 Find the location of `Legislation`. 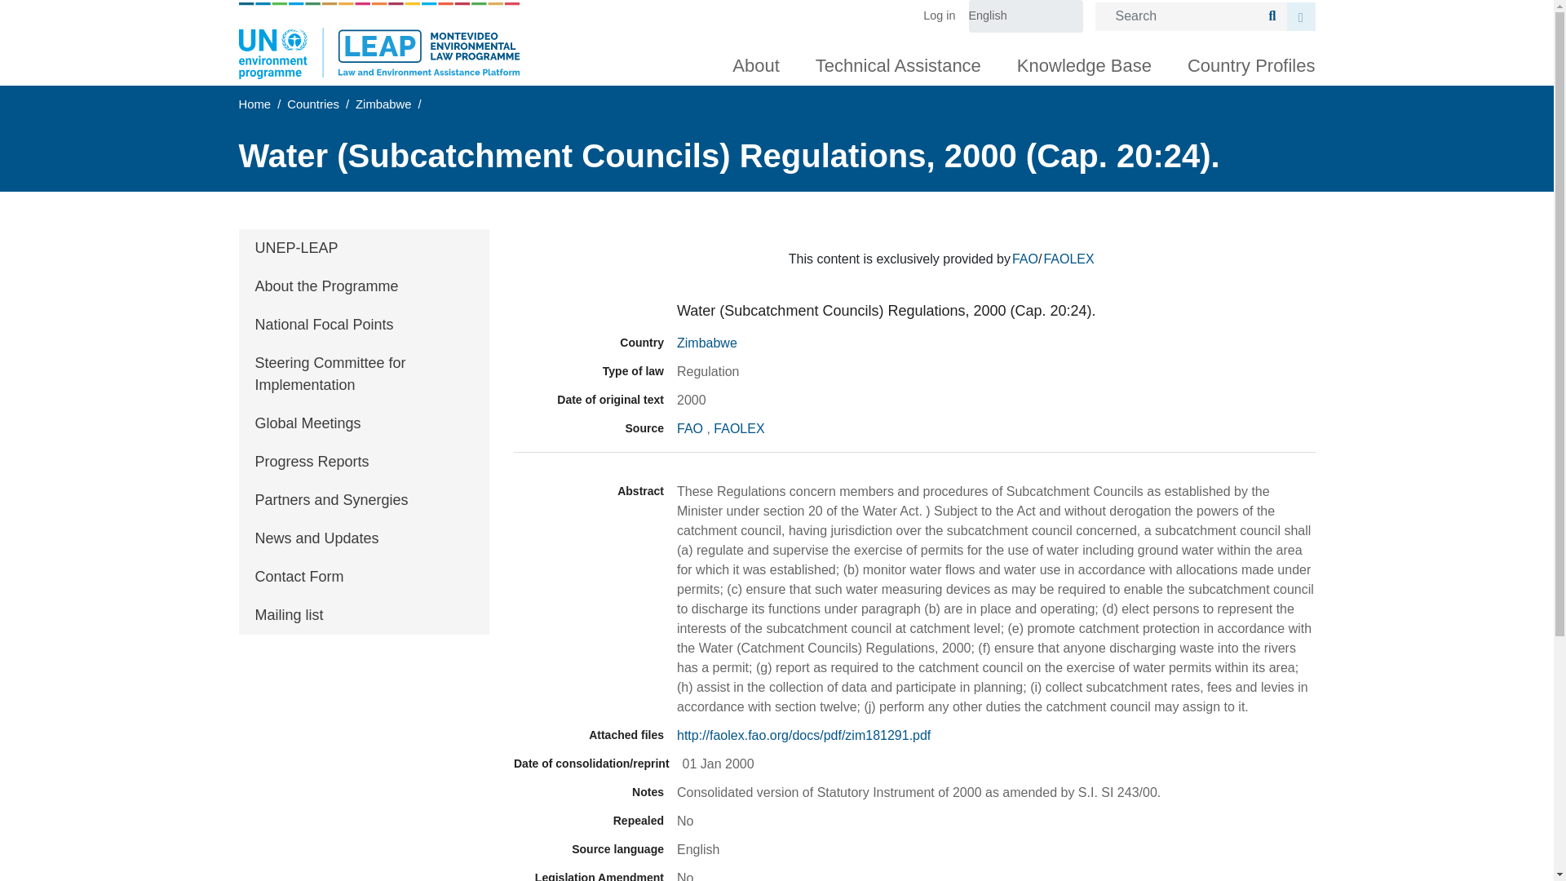

Legislation is located at coordinates (589, 312).